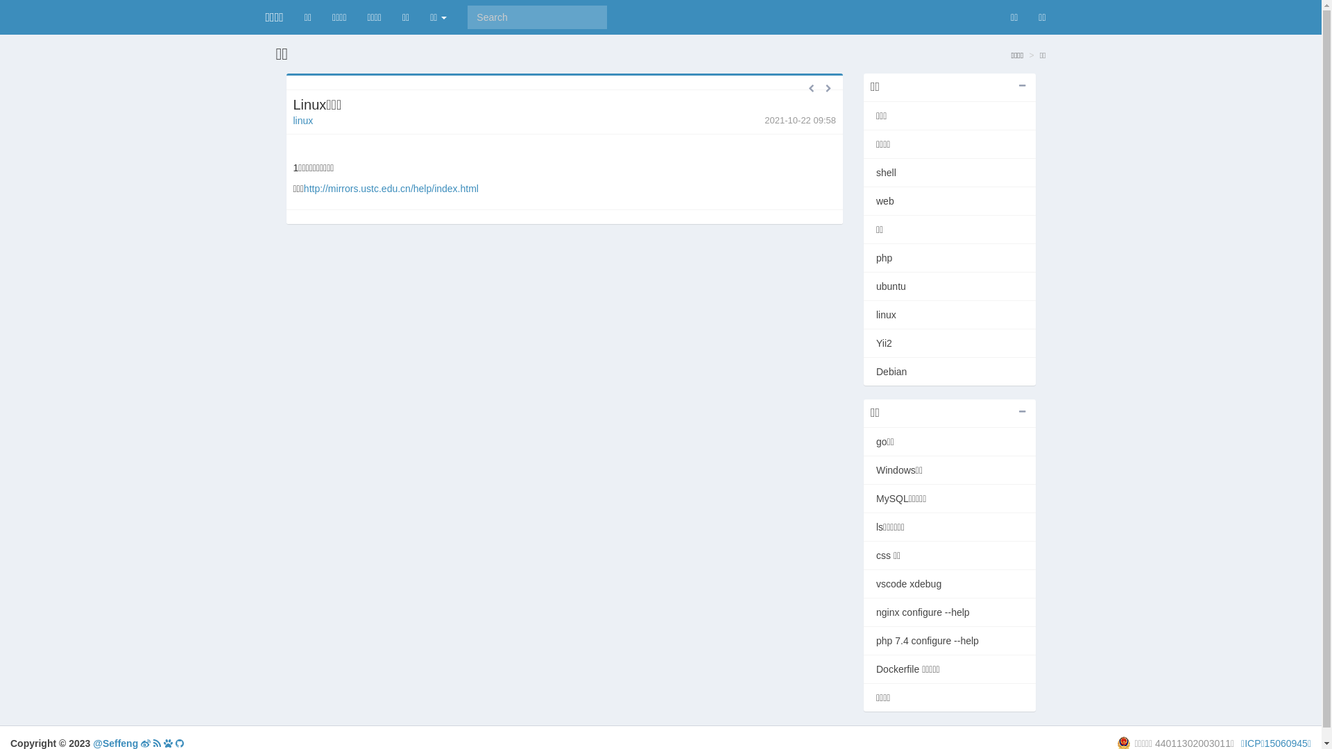  I want to click on shell, so click(950, 173).